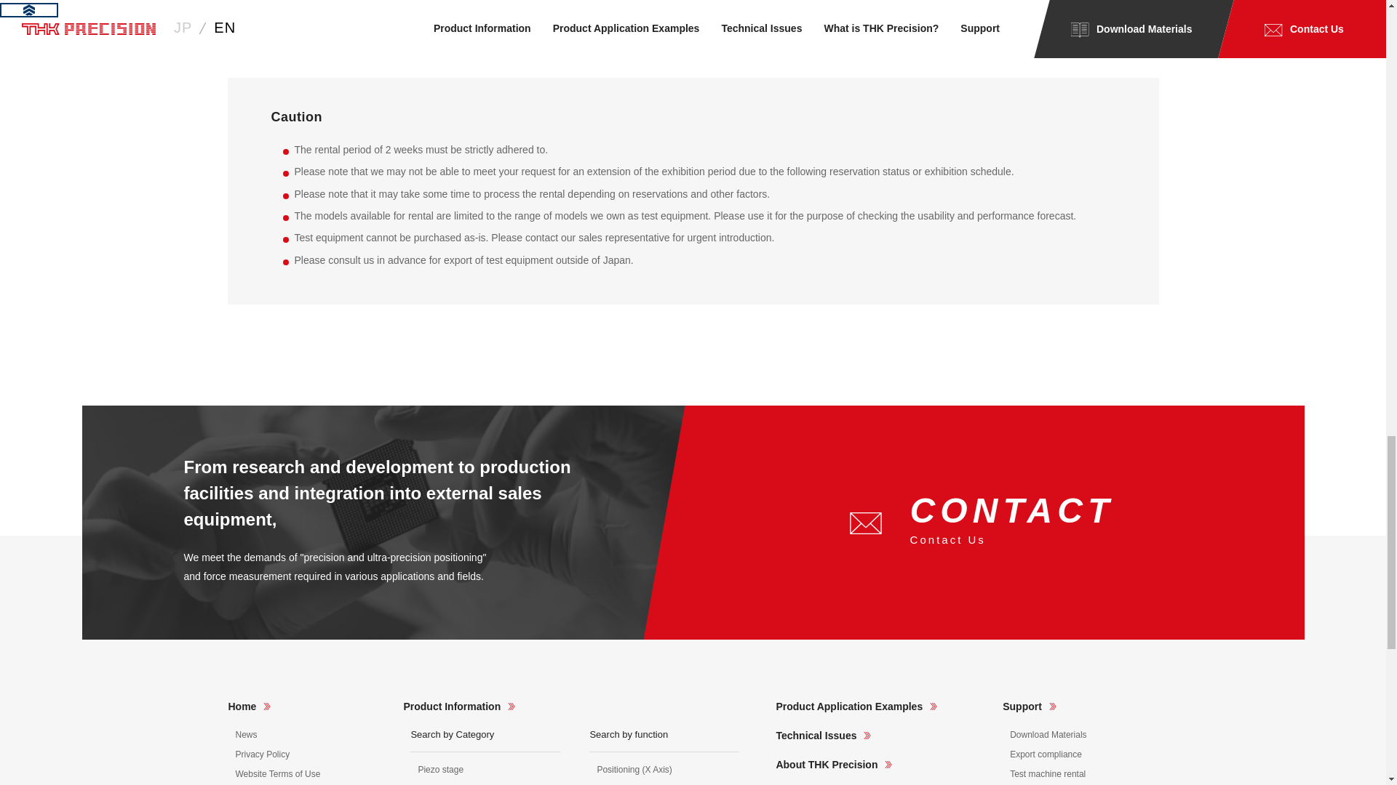 The image size is (1397, 785). I want to click on Product Application Examples, so click(856, 706).